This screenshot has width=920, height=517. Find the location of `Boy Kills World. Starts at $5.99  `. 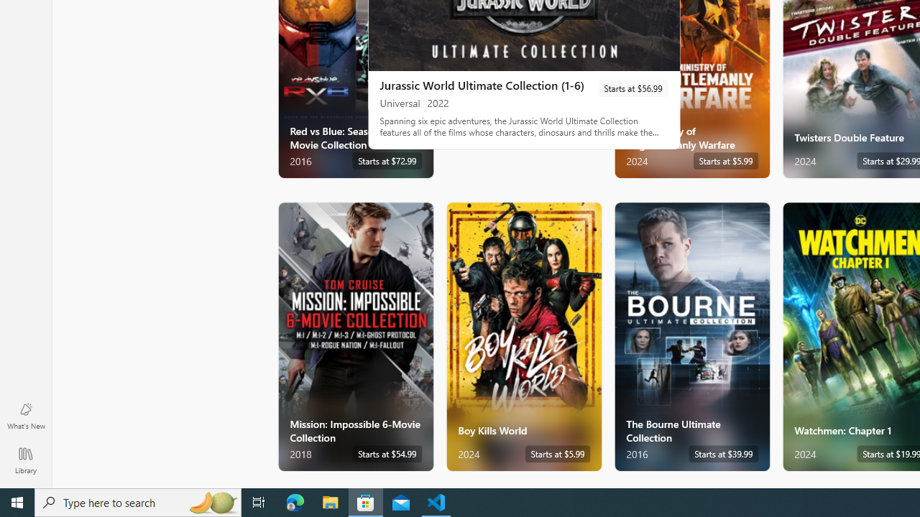

Boy Kills World. Starts at $5.99   is located at coordinates (523, 336).